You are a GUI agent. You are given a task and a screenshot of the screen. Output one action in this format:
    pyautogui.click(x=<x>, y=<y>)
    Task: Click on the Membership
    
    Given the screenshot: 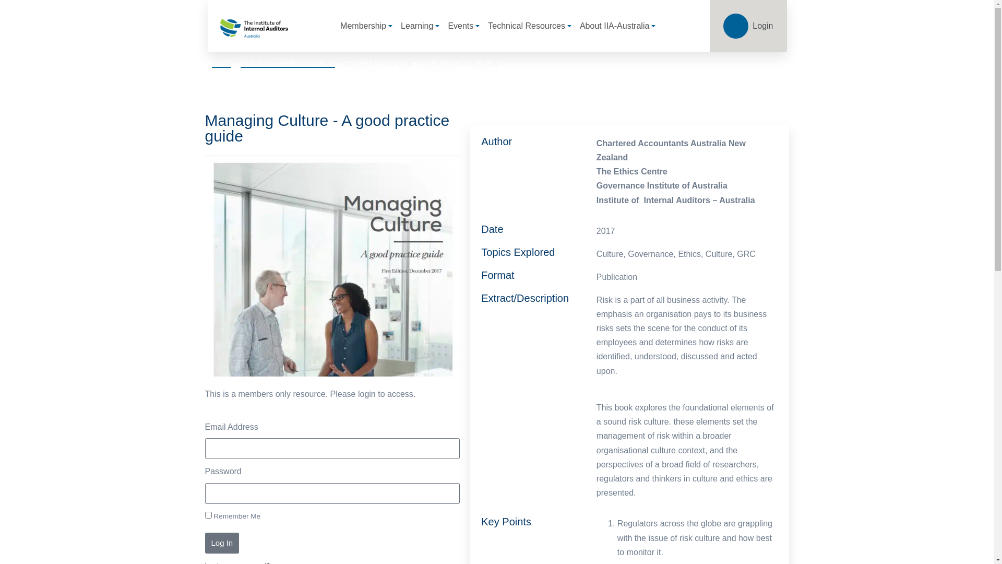 What is the action you would take?
    pyautogui.click(x=366, y=26)
    